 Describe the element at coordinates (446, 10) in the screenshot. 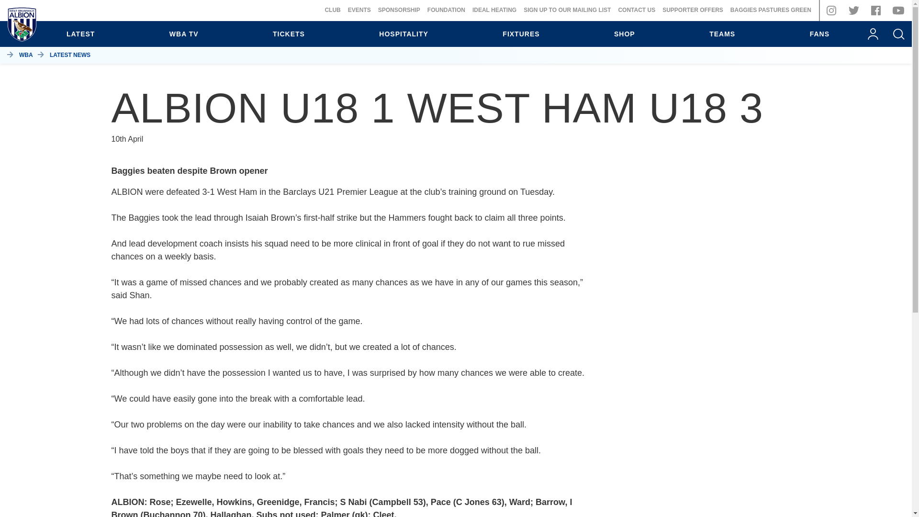

I see `FOUNDATION` at that location.